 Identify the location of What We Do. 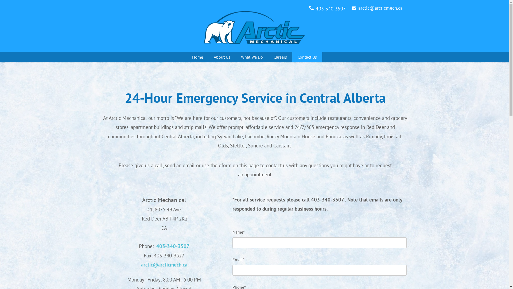
(252, 57).